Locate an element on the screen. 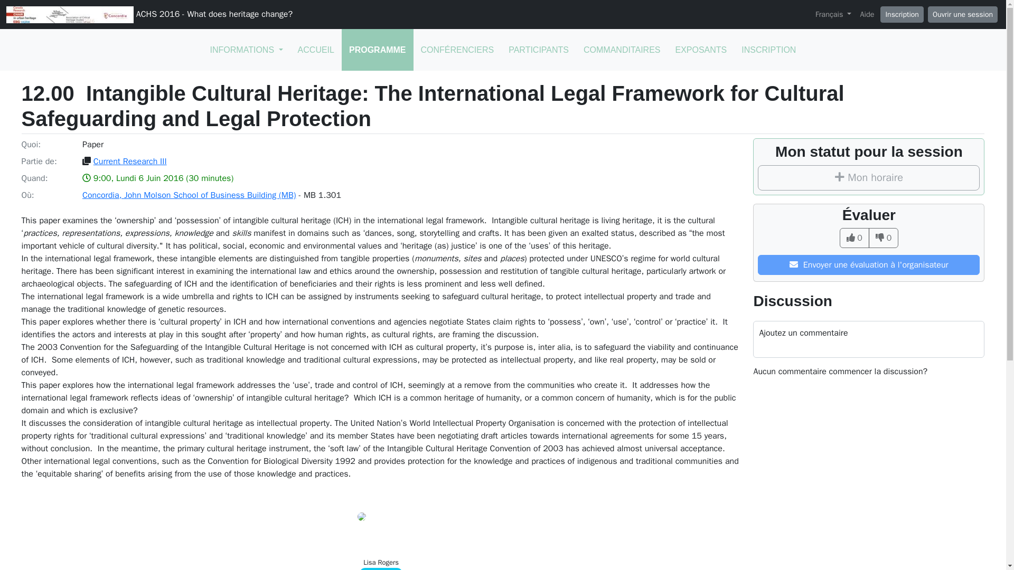 This screenshot has height=570, width=1014. PARTICIPANTS is located at coordinates (538, 50).